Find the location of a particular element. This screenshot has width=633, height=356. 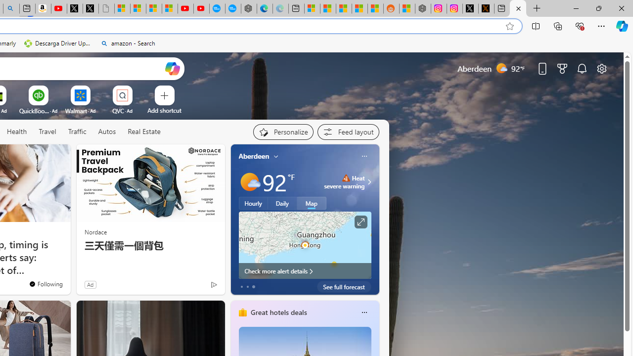

hotels-header-icon is located at coordinates (242, 312).